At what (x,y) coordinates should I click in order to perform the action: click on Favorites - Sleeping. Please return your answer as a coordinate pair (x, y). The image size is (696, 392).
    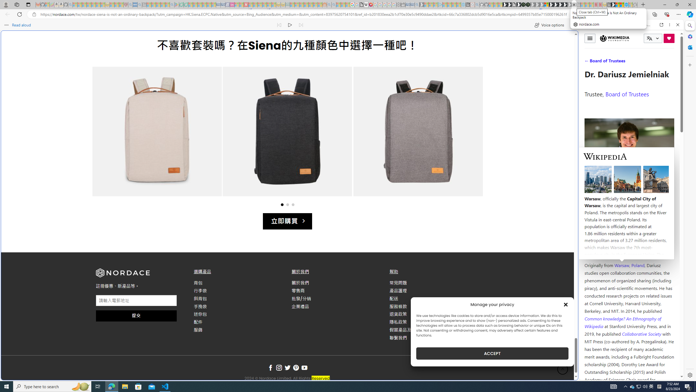
    Looking at the image, I should click on (635, 5).